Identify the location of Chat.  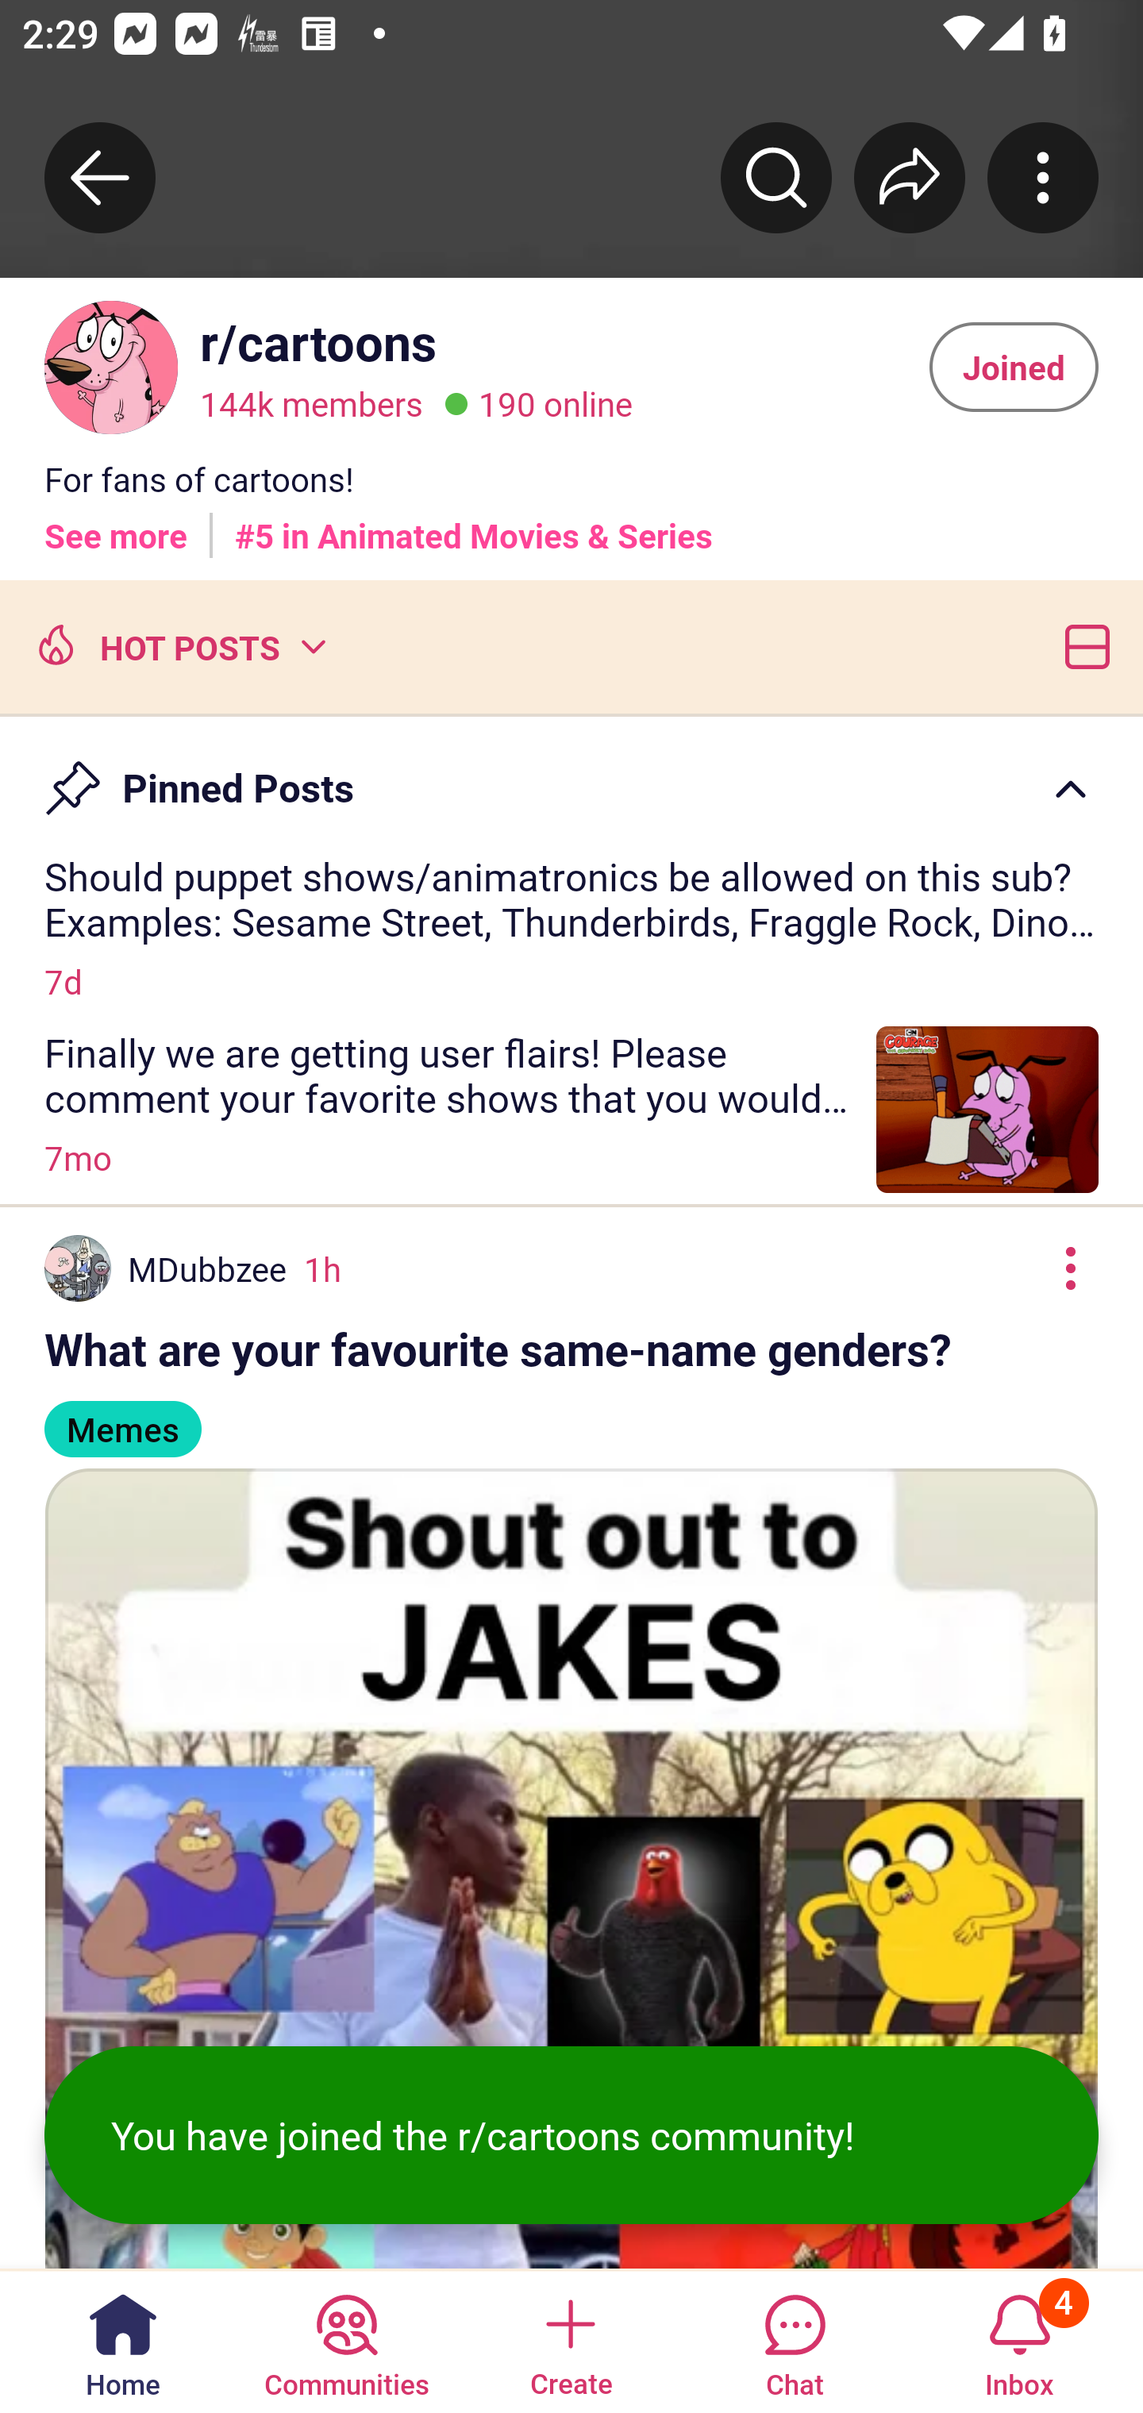
(795, 2340).